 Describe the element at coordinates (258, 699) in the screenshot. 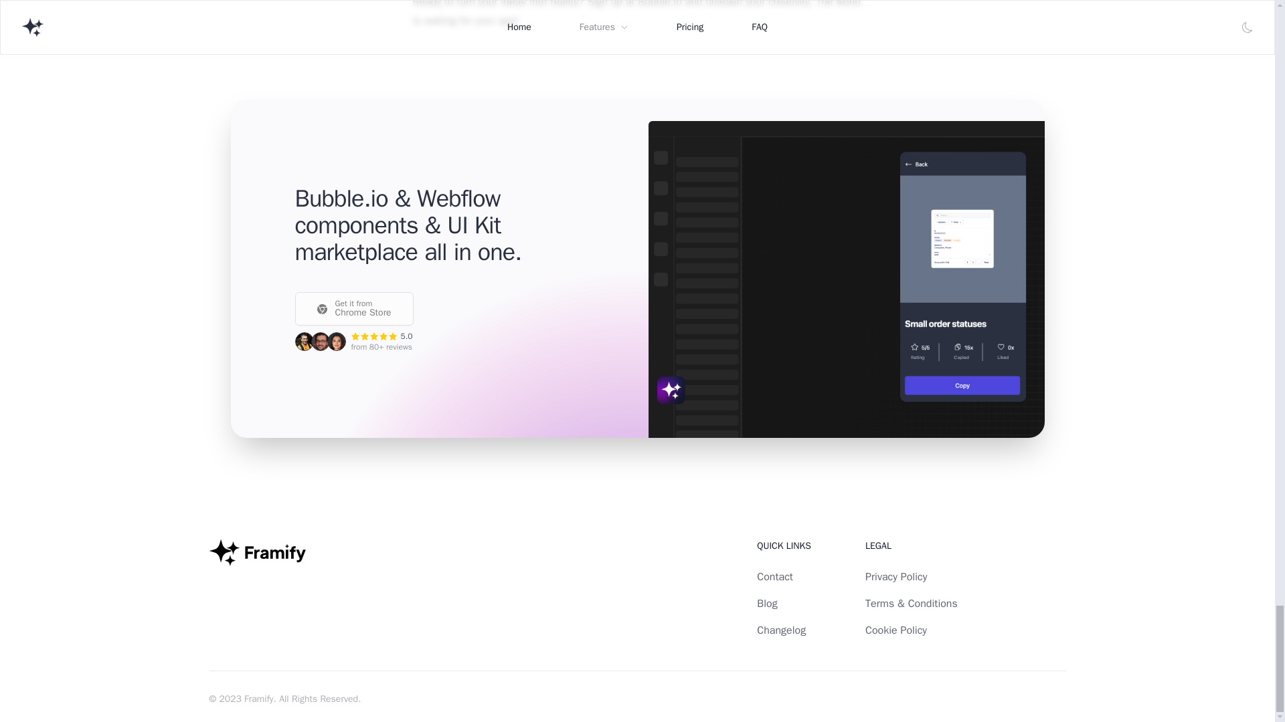

I see `Blog` at that location.